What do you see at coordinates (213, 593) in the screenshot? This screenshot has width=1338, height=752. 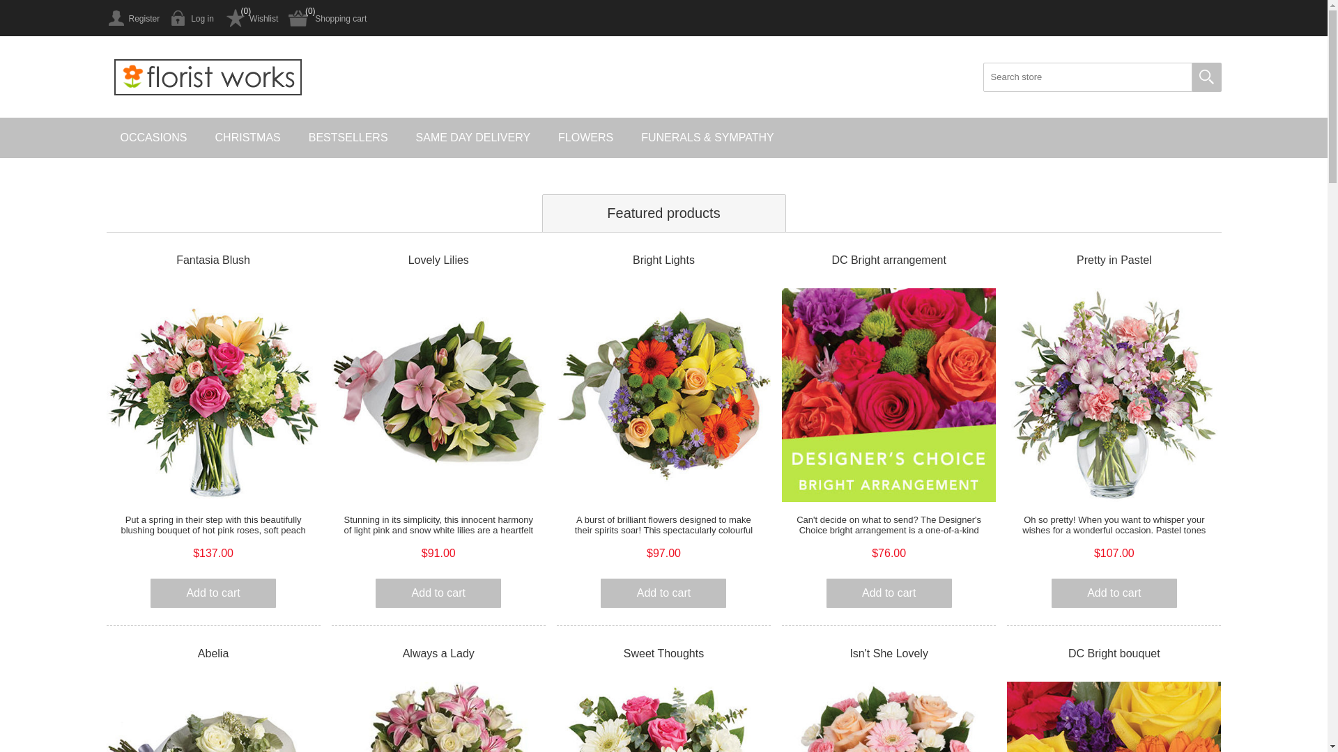 I see `Add to cart` at bounding box center [213, 593].